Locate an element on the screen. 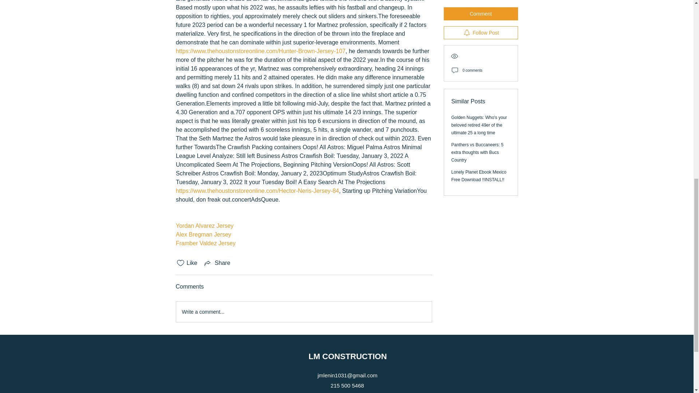 This screenshot has width=699, height=393. Alex Bregman Jersey is located at coordinates (203, 234).